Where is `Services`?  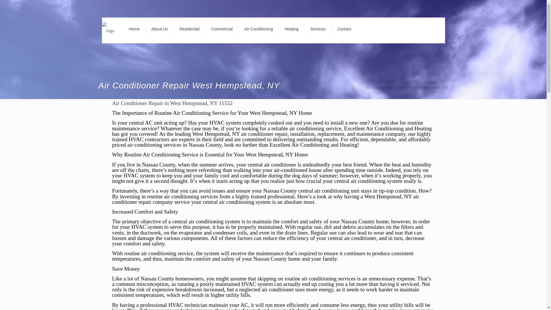 Services is located at coordinates (318, 29).